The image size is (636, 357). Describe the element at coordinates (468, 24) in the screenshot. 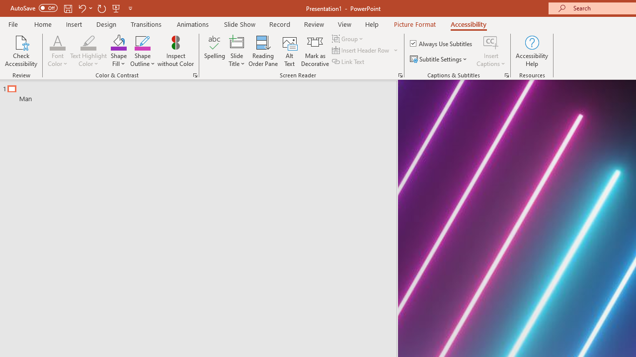

I see `Accessibility` at that location.